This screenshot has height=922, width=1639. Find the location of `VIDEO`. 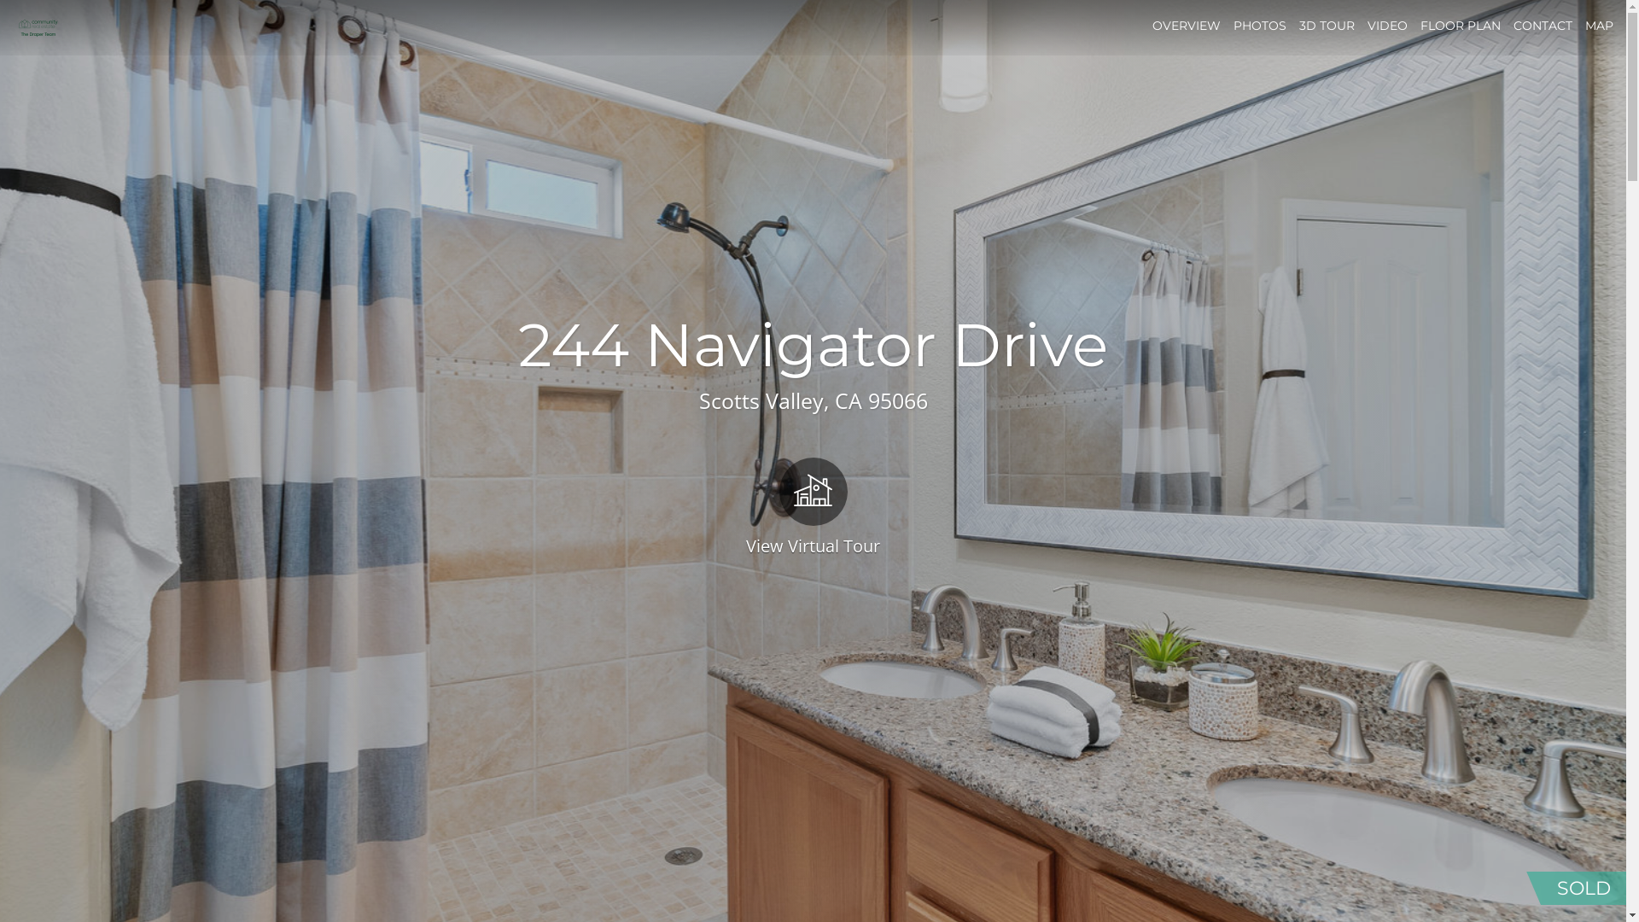

VIDEO is located at coordinates (1388, 26).